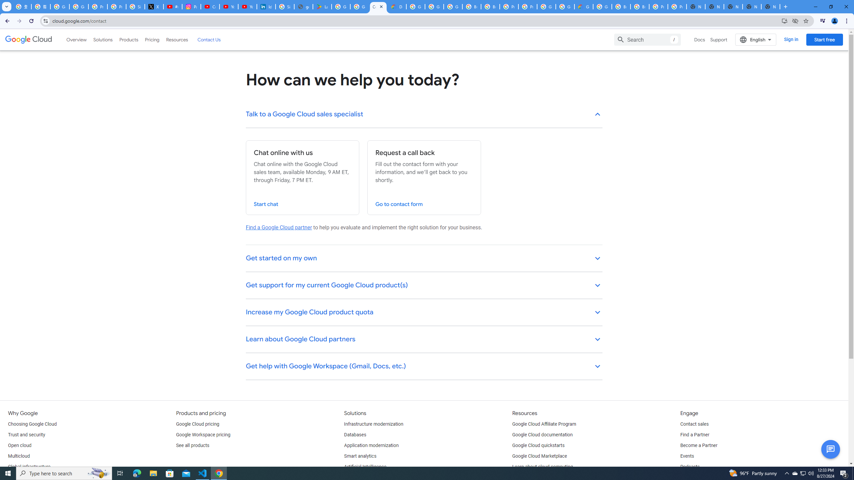 The image size is (854, 480). I want to click on Google Cloud Platform, so click(602, 7).